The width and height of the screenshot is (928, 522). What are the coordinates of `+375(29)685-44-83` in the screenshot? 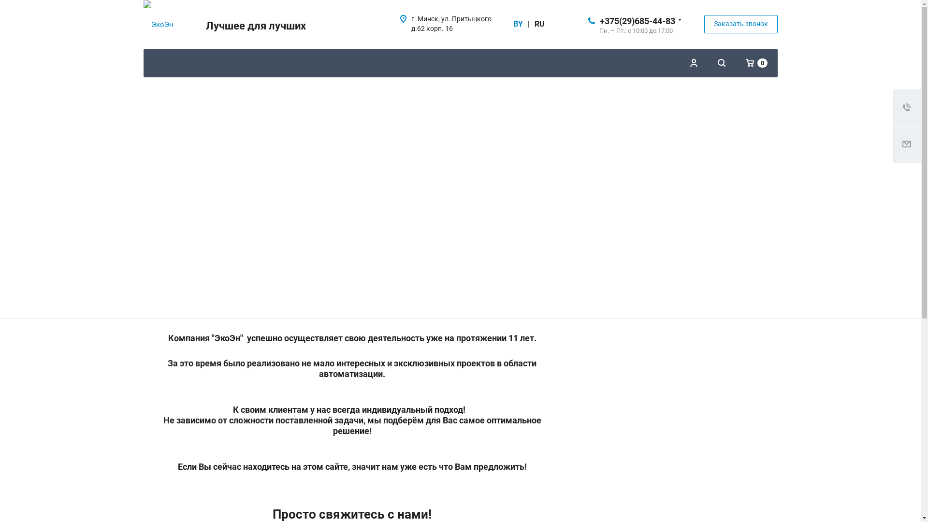 It's located at (637, 20).